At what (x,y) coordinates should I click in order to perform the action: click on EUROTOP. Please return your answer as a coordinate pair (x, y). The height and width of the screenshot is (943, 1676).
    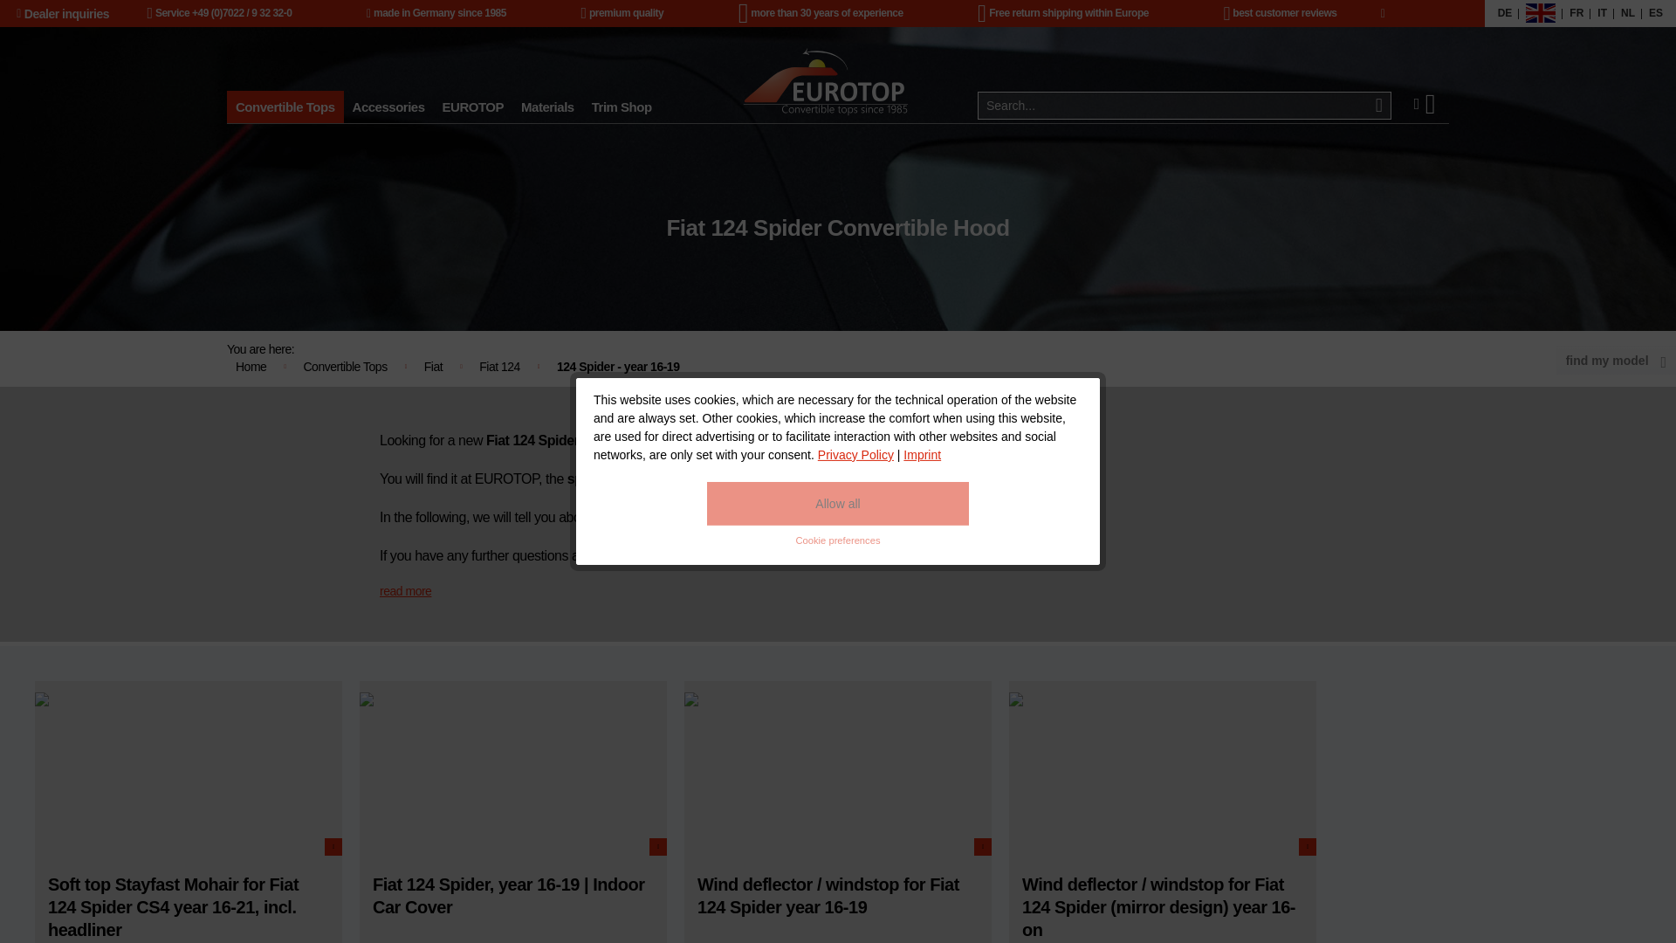
    Looking at the image, I should click on (473, 107).